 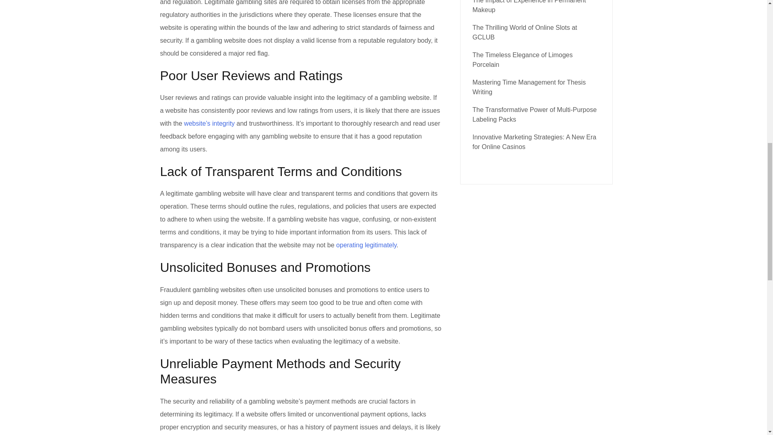 What do you see at coordinates (529, 87) in the screenshot?
I see `Mastering Time Management for Thesis Writing` at bounding box center [529, 87].